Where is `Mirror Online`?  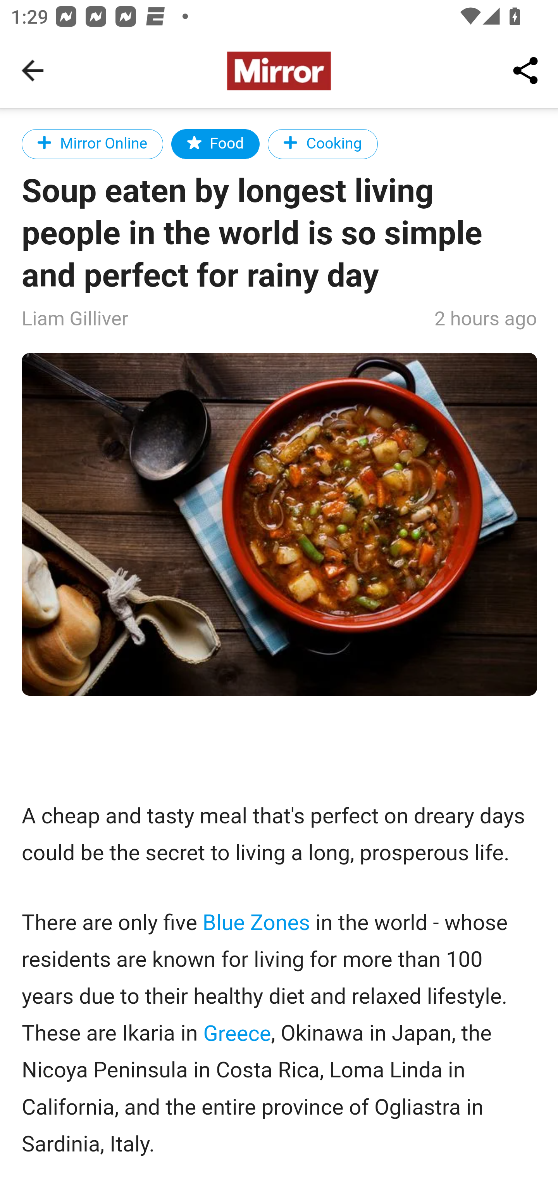 Mirror Online is located at coordinates (93, 143).